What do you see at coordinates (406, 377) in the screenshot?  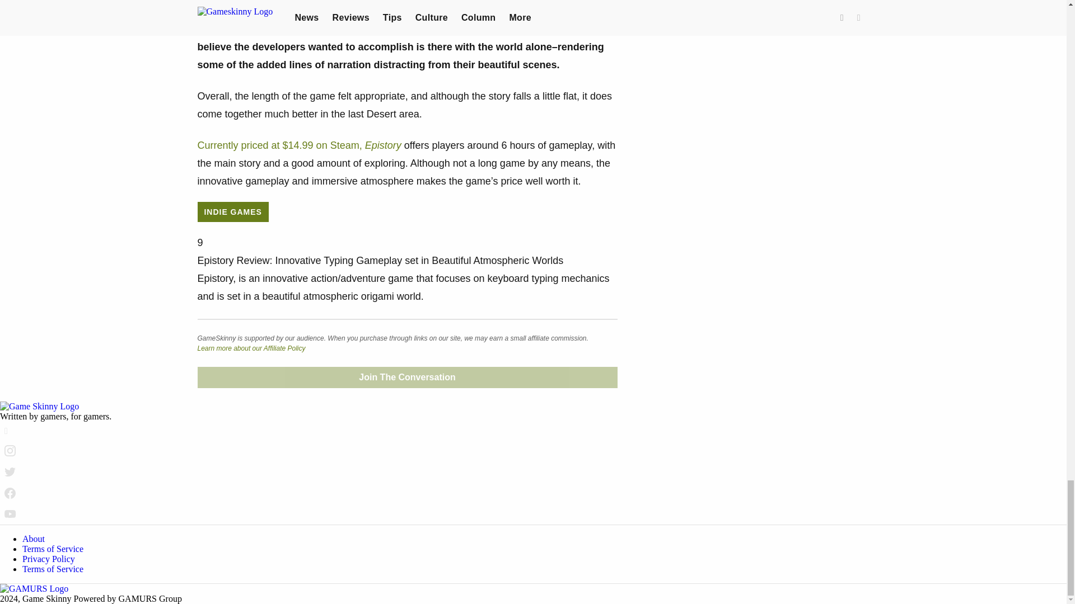 I see `Join The Conversation` at bounding box center [406, 377].